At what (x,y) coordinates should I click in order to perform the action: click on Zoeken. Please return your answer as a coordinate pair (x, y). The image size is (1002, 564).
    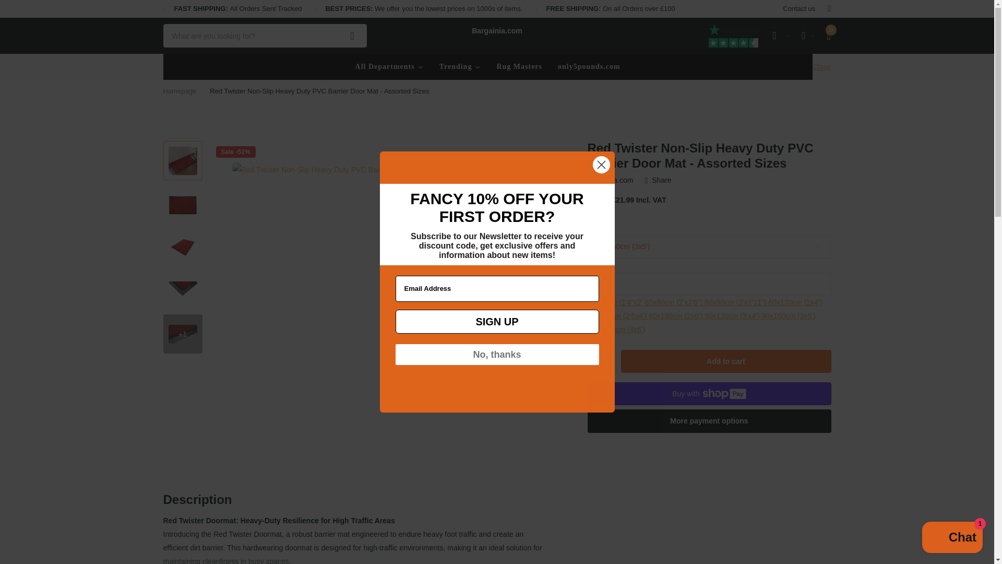
    Looking at the image, I should click on (352, 36).